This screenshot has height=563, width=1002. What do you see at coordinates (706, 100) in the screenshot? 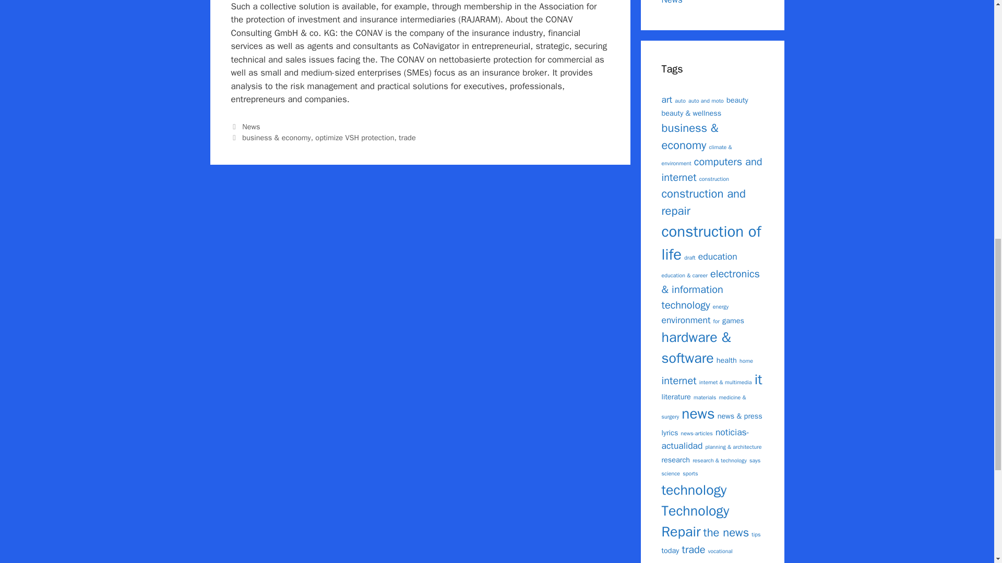
I see `auto and moto` at bounding box center [706, 100].